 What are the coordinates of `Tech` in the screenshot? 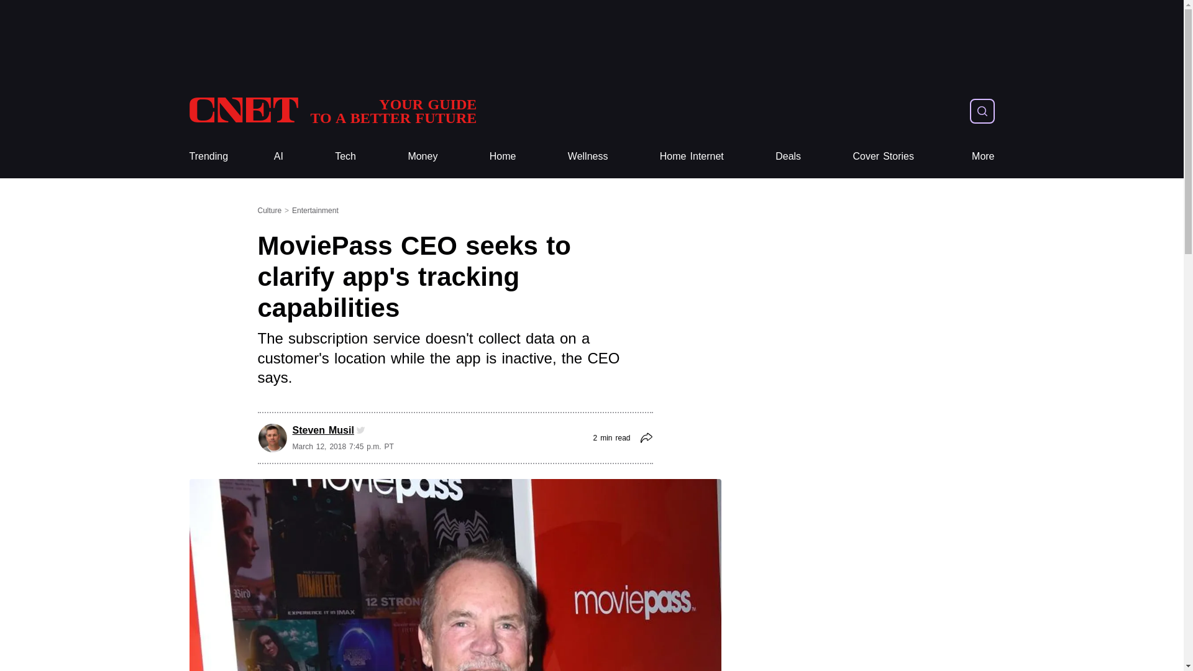 It's located at (345, 157).